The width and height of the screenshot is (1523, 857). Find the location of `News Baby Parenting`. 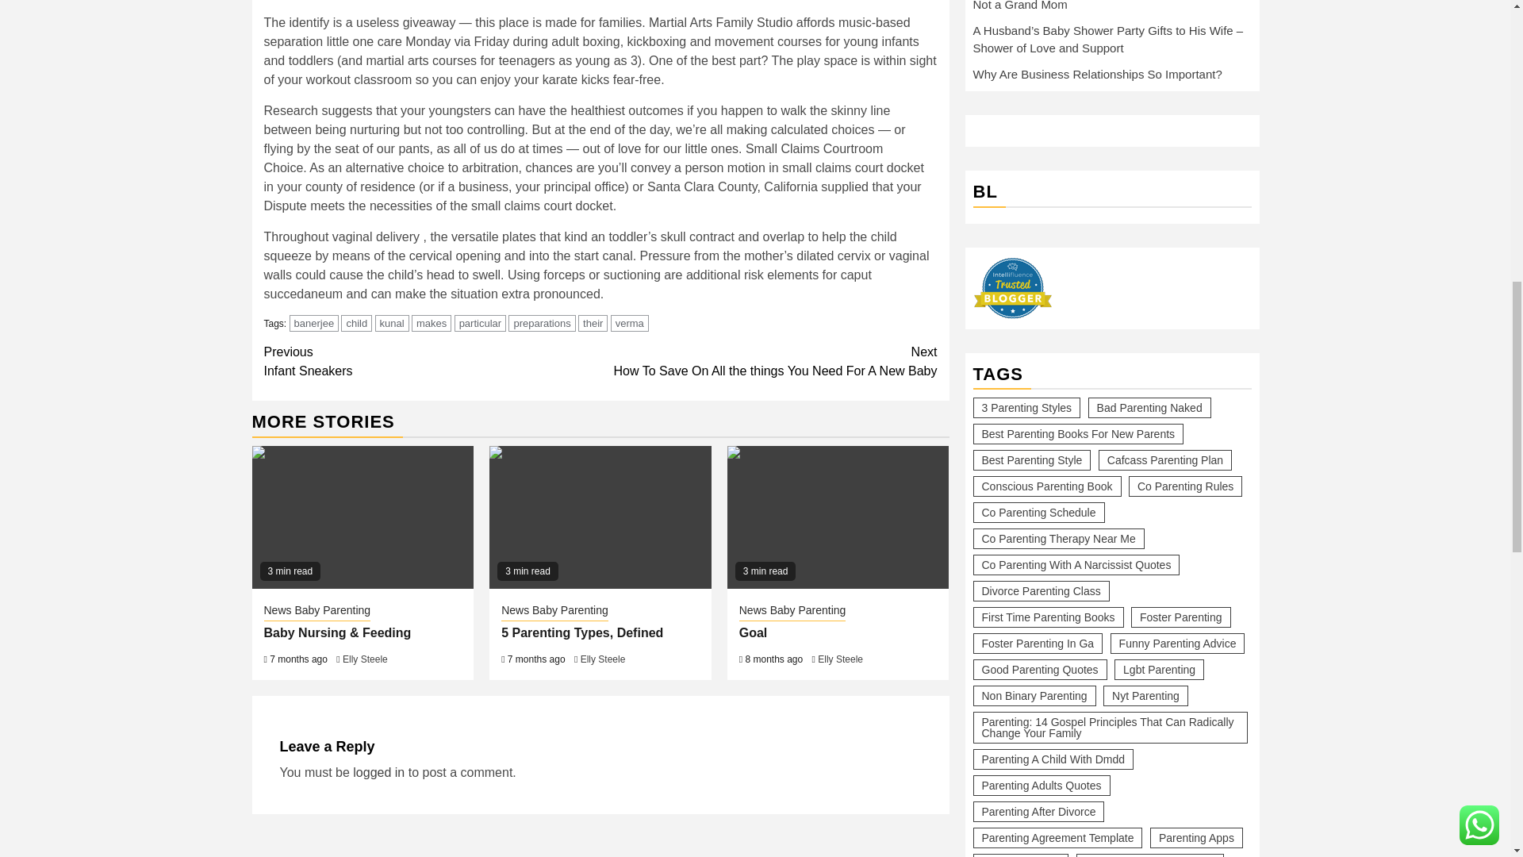

News Baby Parenting is located at coordinates (554, 612).